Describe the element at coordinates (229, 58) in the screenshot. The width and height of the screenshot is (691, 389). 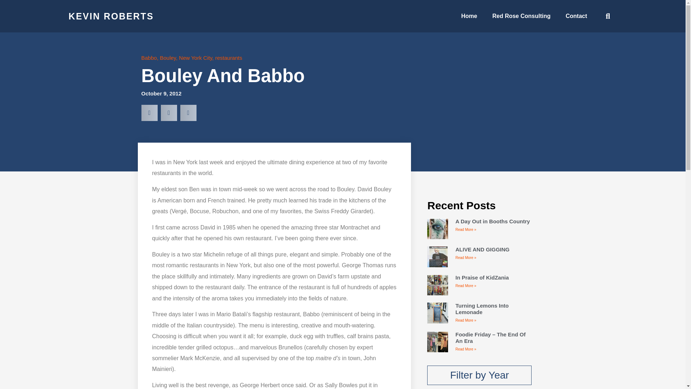
I see `restaurants` at that location.